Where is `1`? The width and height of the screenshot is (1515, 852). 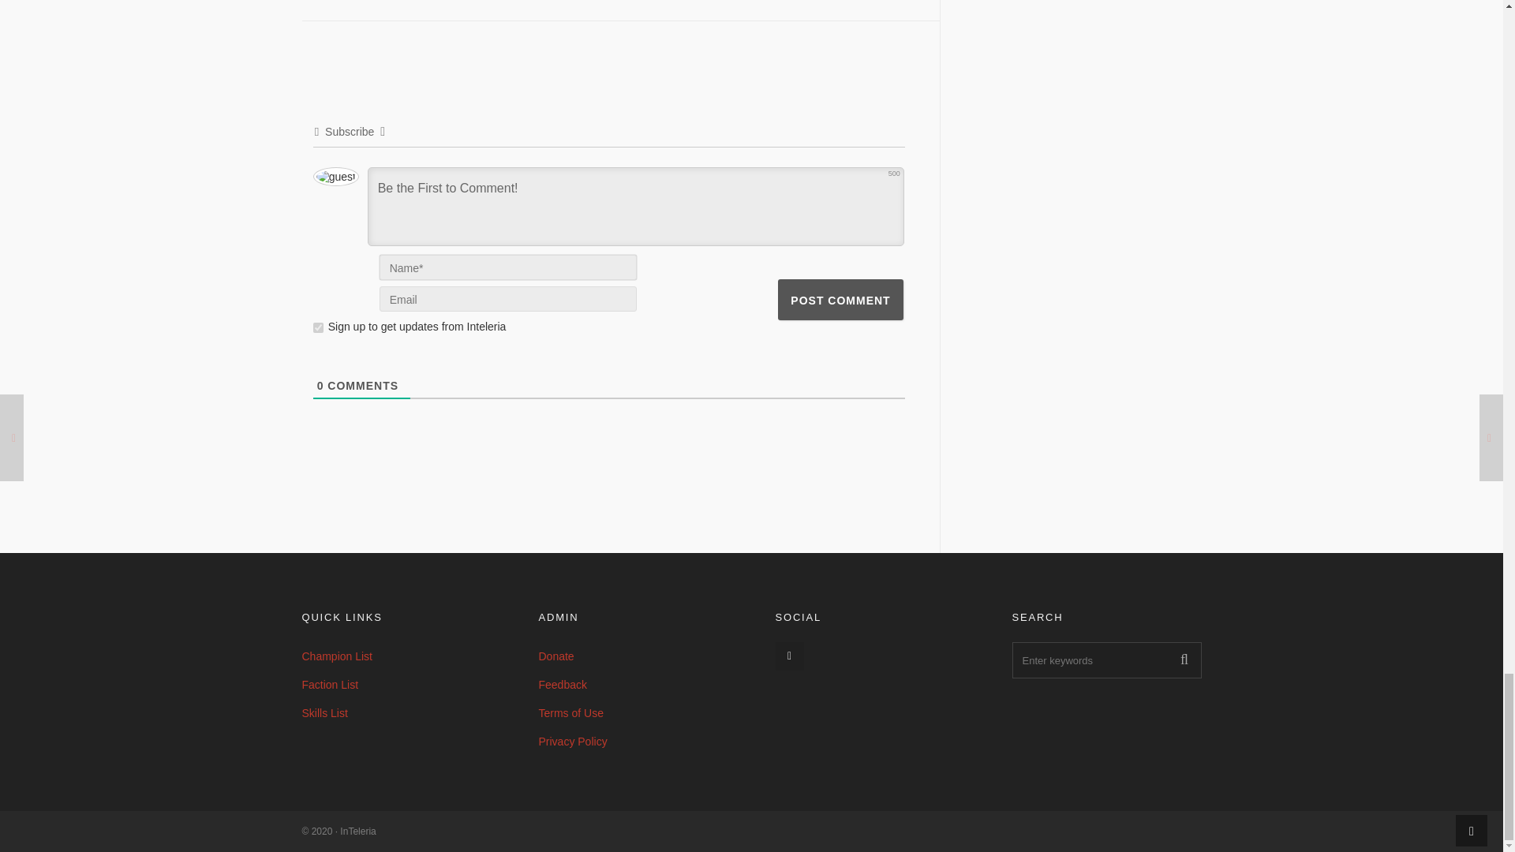 1 is located at coordinates (319, 328).